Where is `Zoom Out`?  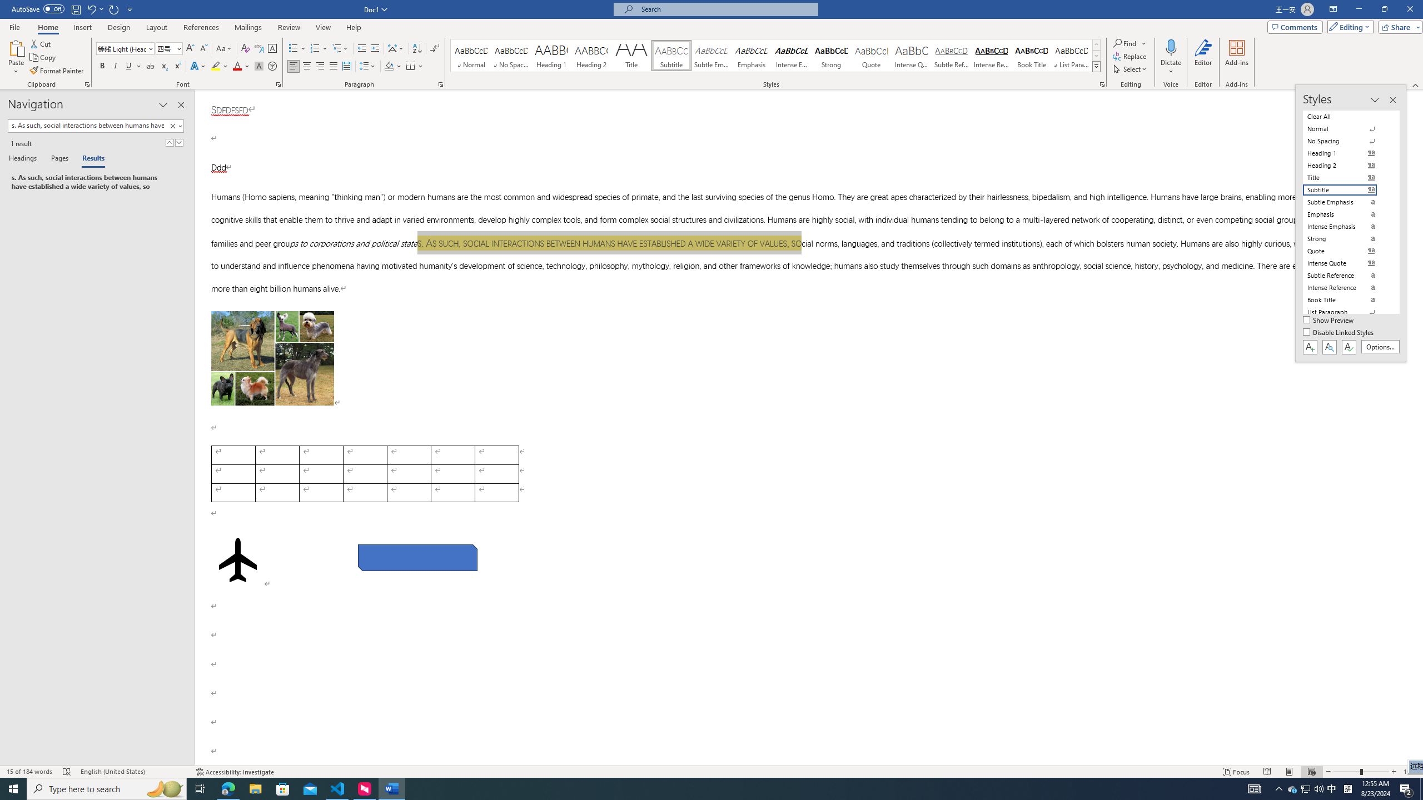 Zoom Out is located at coordinates (1346, 772).